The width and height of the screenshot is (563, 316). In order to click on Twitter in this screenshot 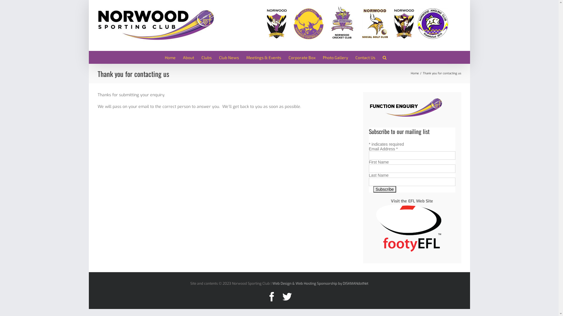, I will do `click(287, 297)`.